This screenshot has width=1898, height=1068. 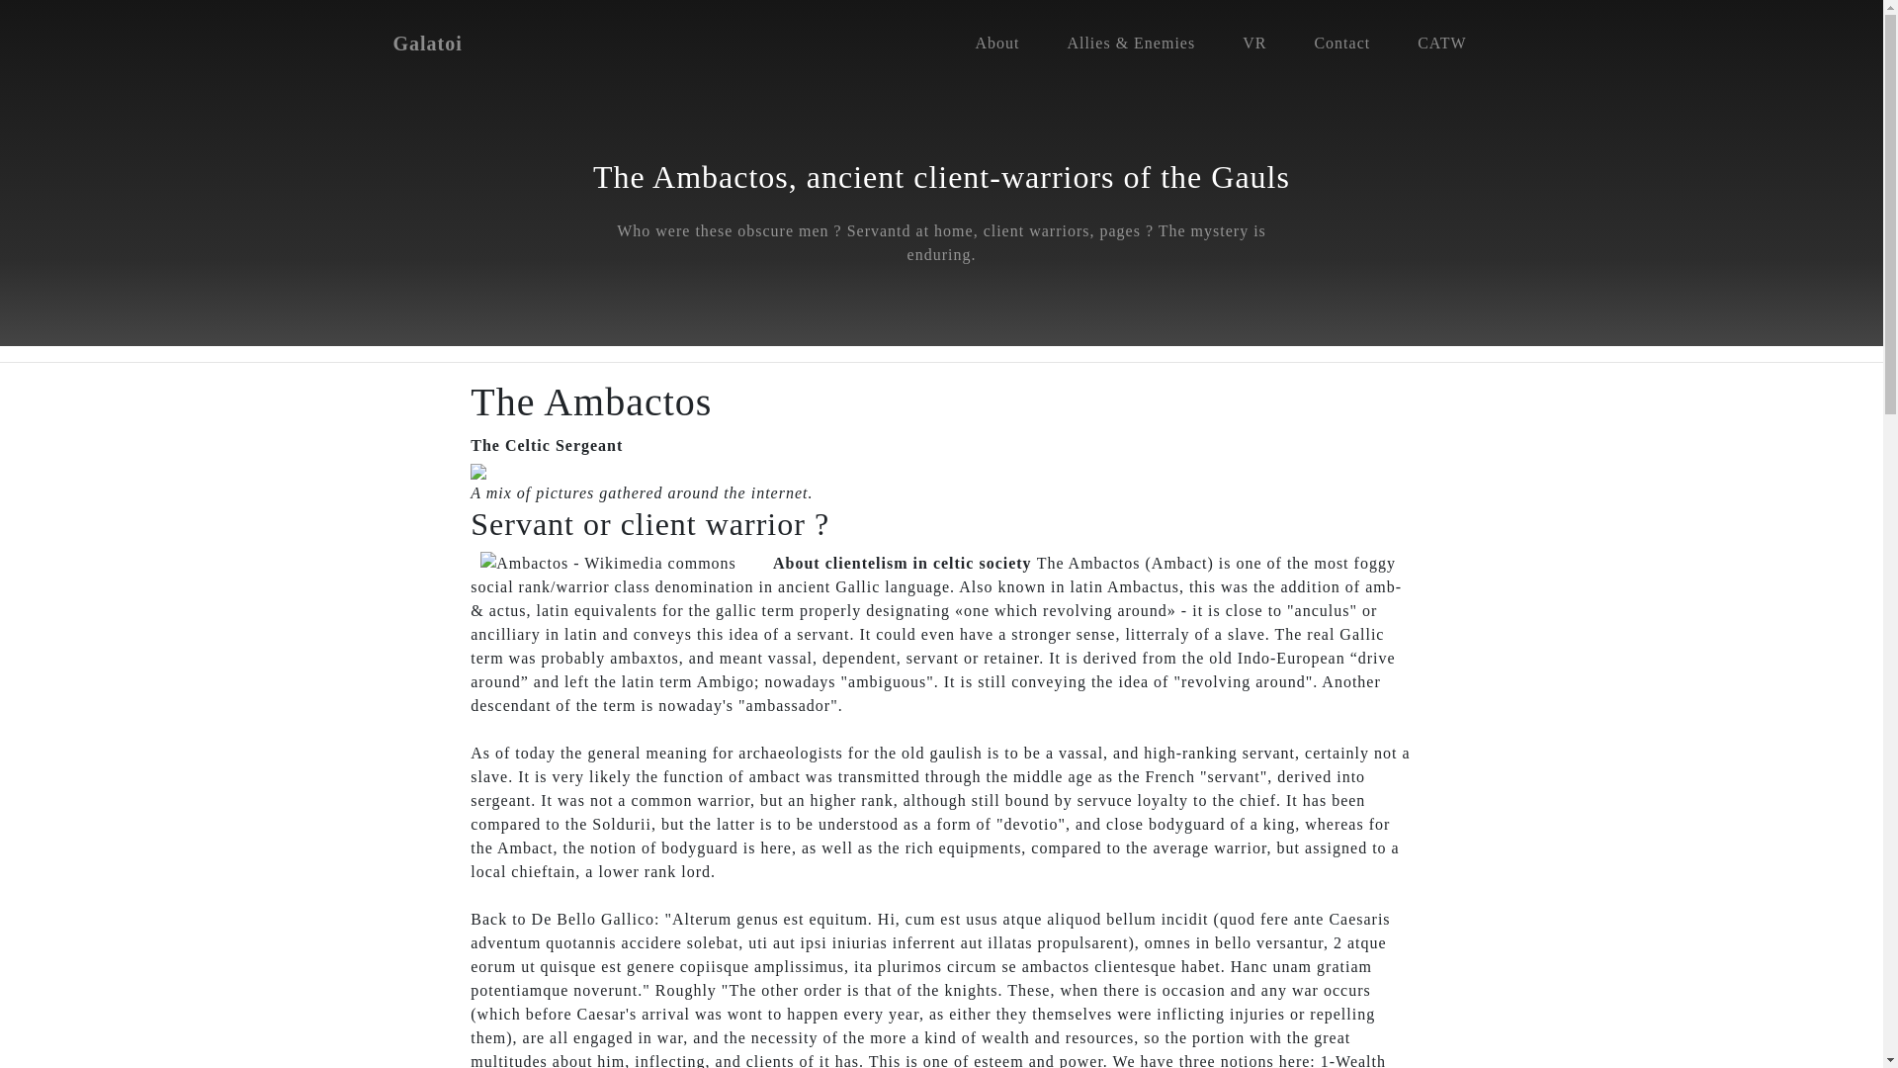 I want to click on Galatoi, so click(x=427, y=43).